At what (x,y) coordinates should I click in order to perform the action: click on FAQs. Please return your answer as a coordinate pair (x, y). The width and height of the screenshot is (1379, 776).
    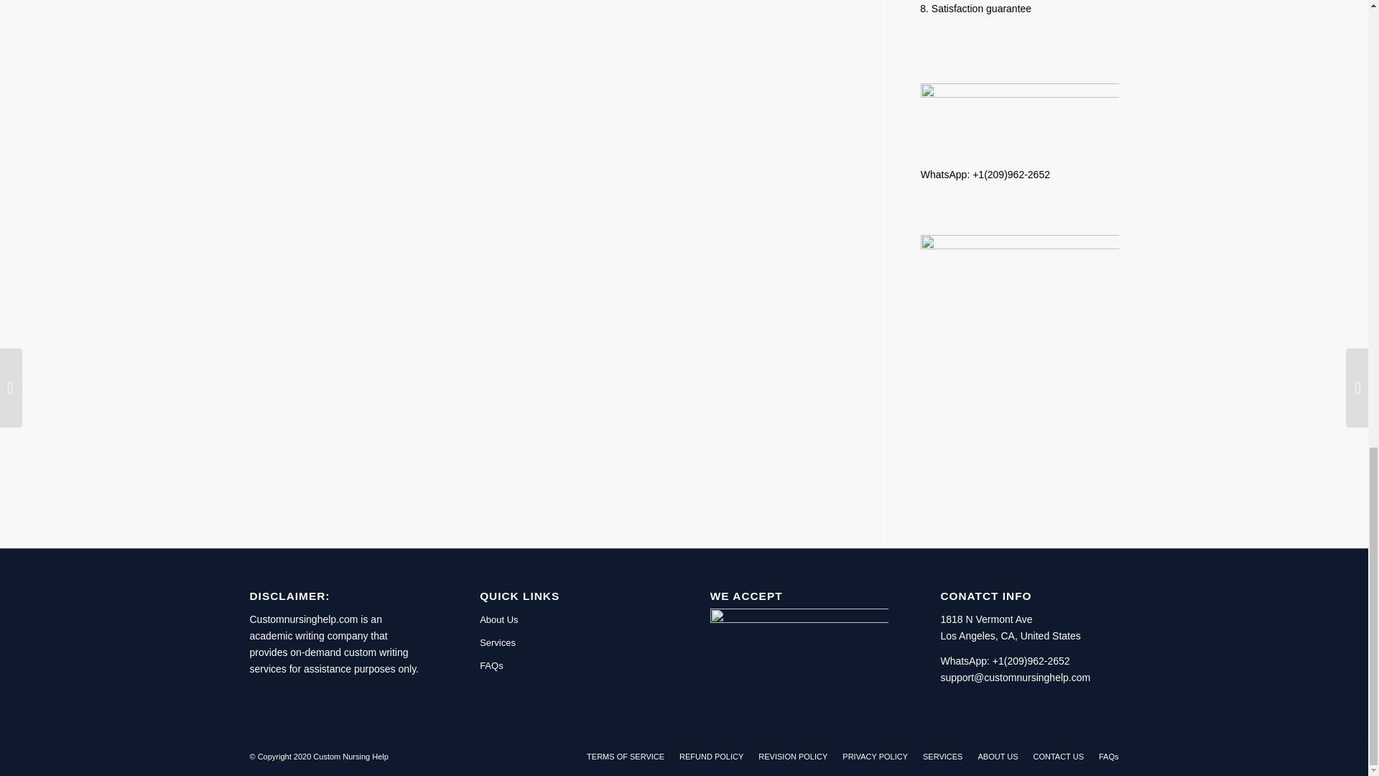
    Looking at the image, I should click on (1109, 756).